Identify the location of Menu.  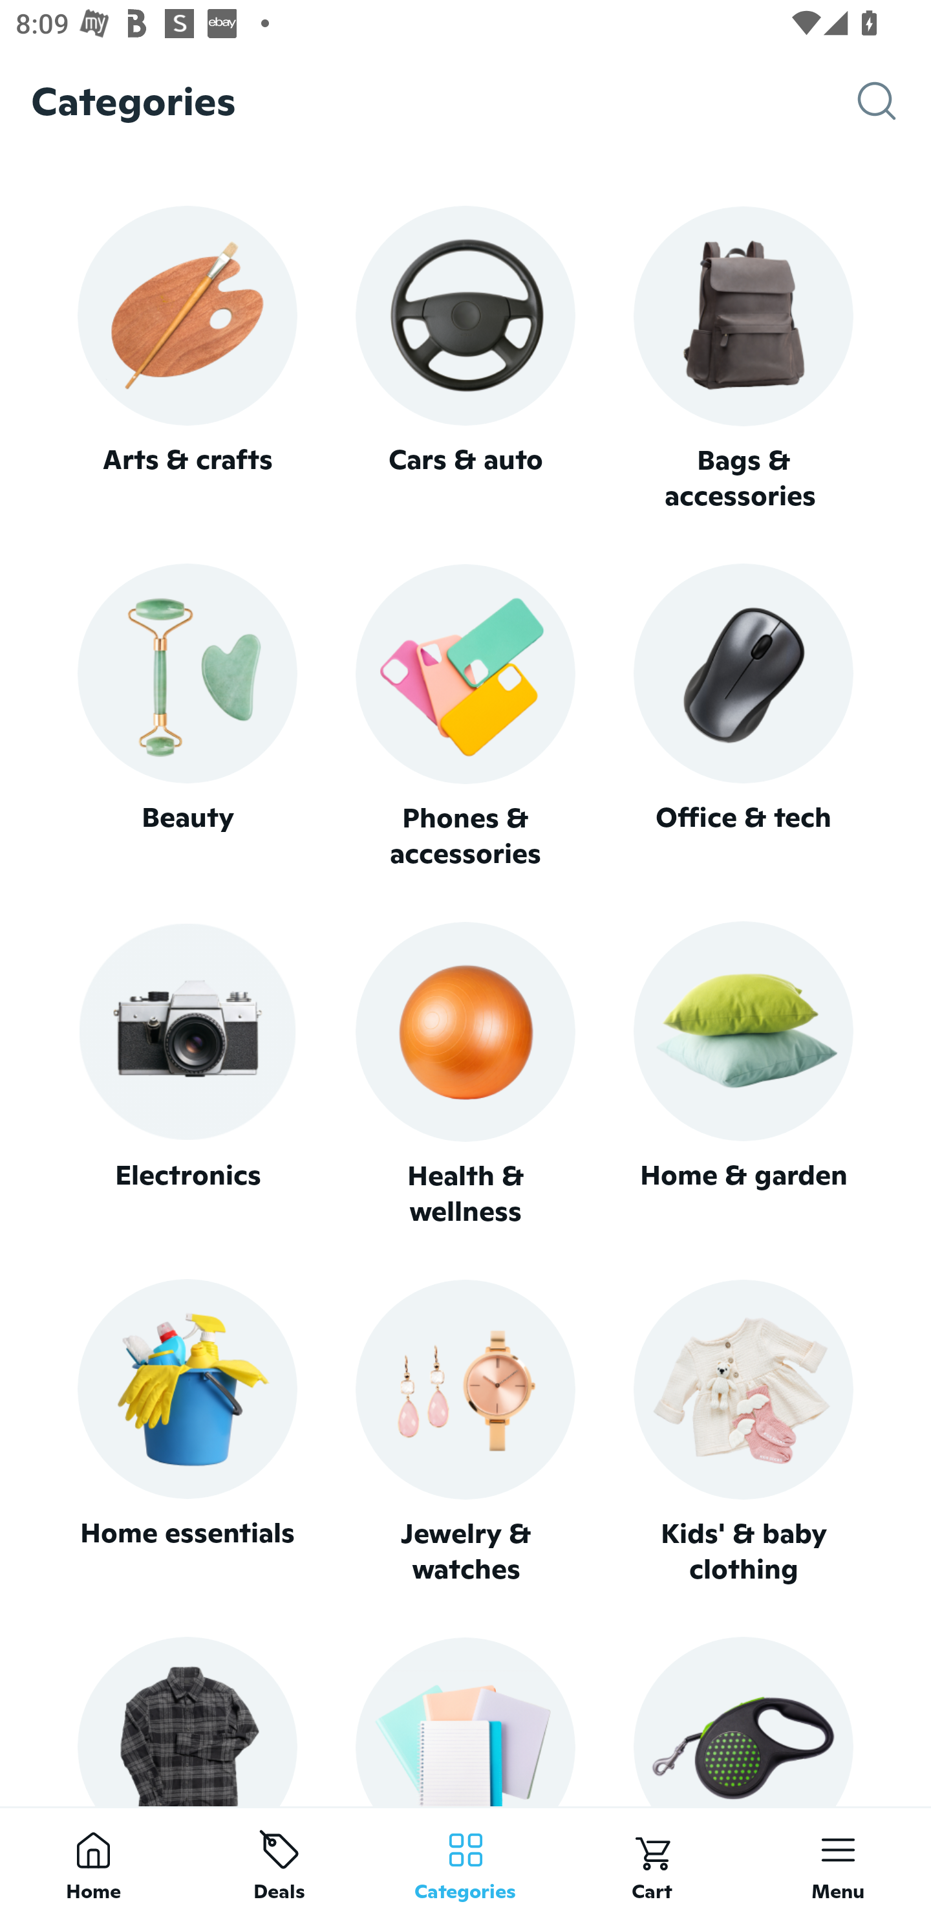
(838, 1861).